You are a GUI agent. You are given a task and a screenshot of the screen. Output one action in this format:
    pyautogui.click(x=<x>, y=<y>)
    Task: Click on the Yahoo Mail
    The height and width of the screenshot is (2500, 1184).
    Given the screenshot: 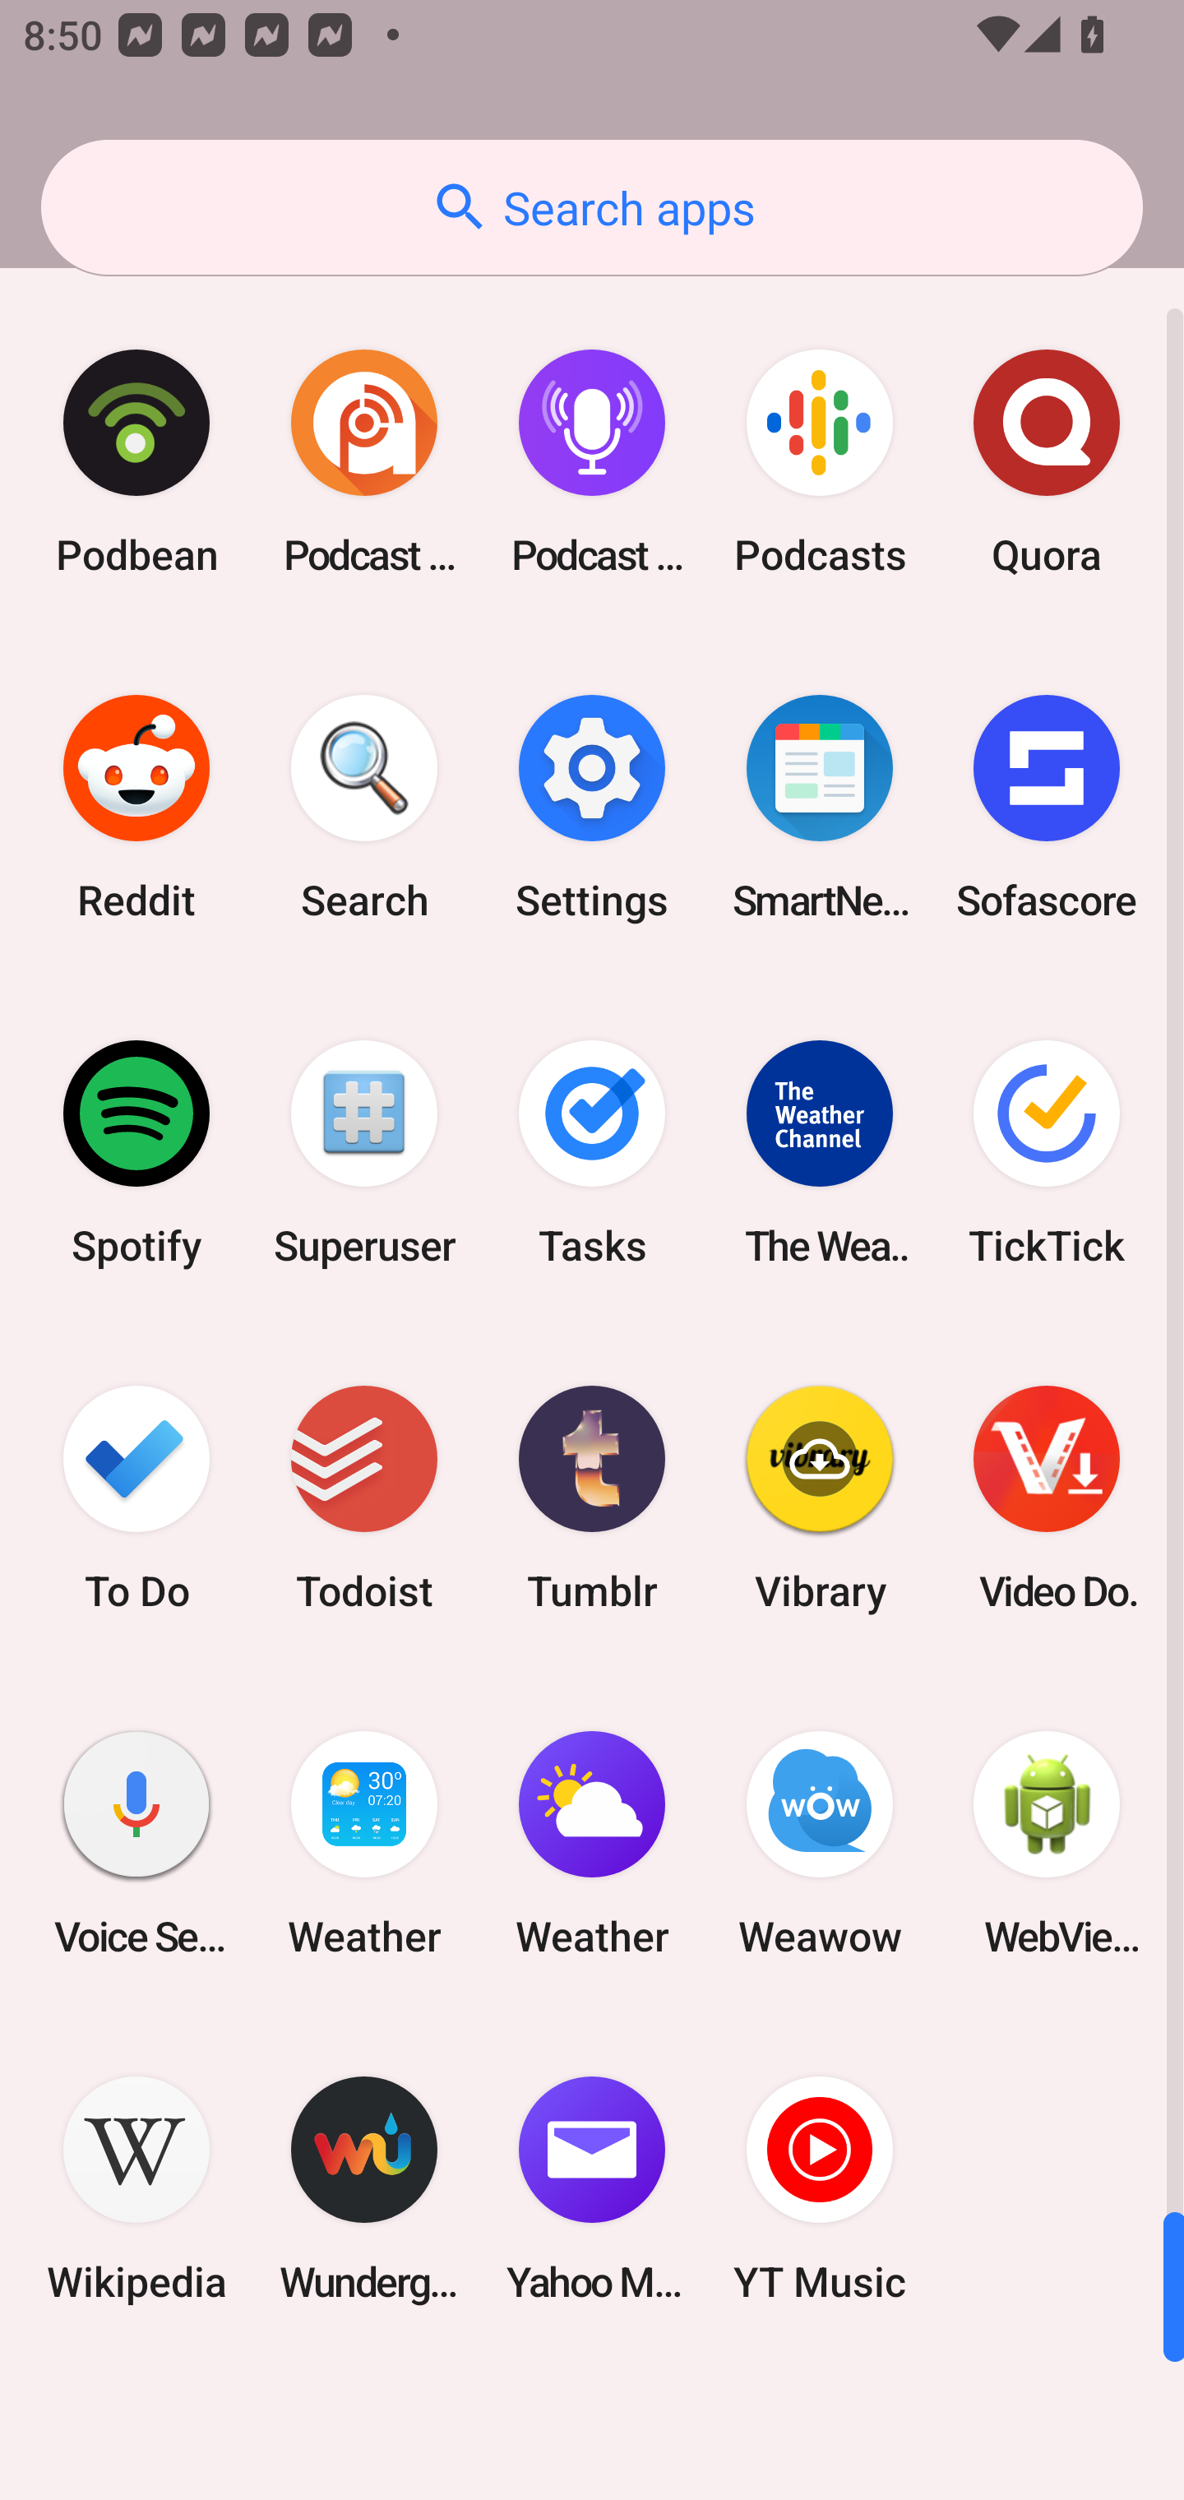 What is the action you would take?
    pyautogui.click(x=592, y=2189)
    